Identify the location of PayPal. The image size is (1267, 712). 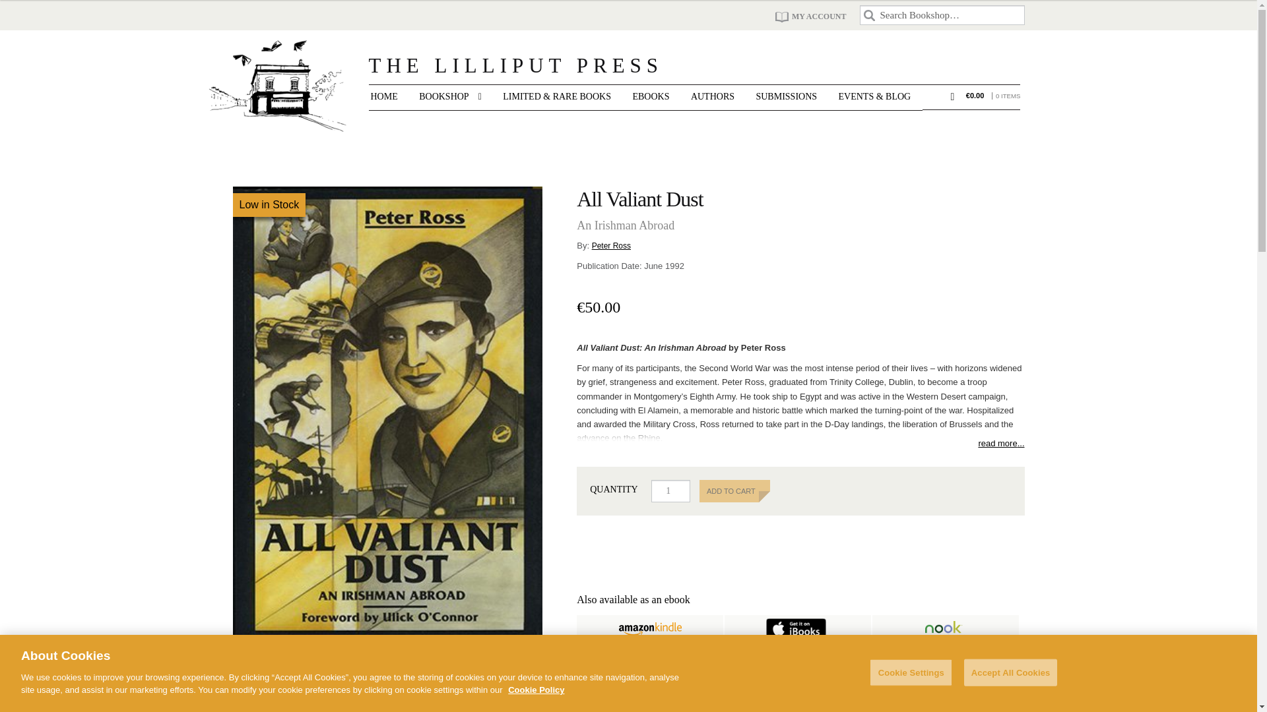
(800, 533).